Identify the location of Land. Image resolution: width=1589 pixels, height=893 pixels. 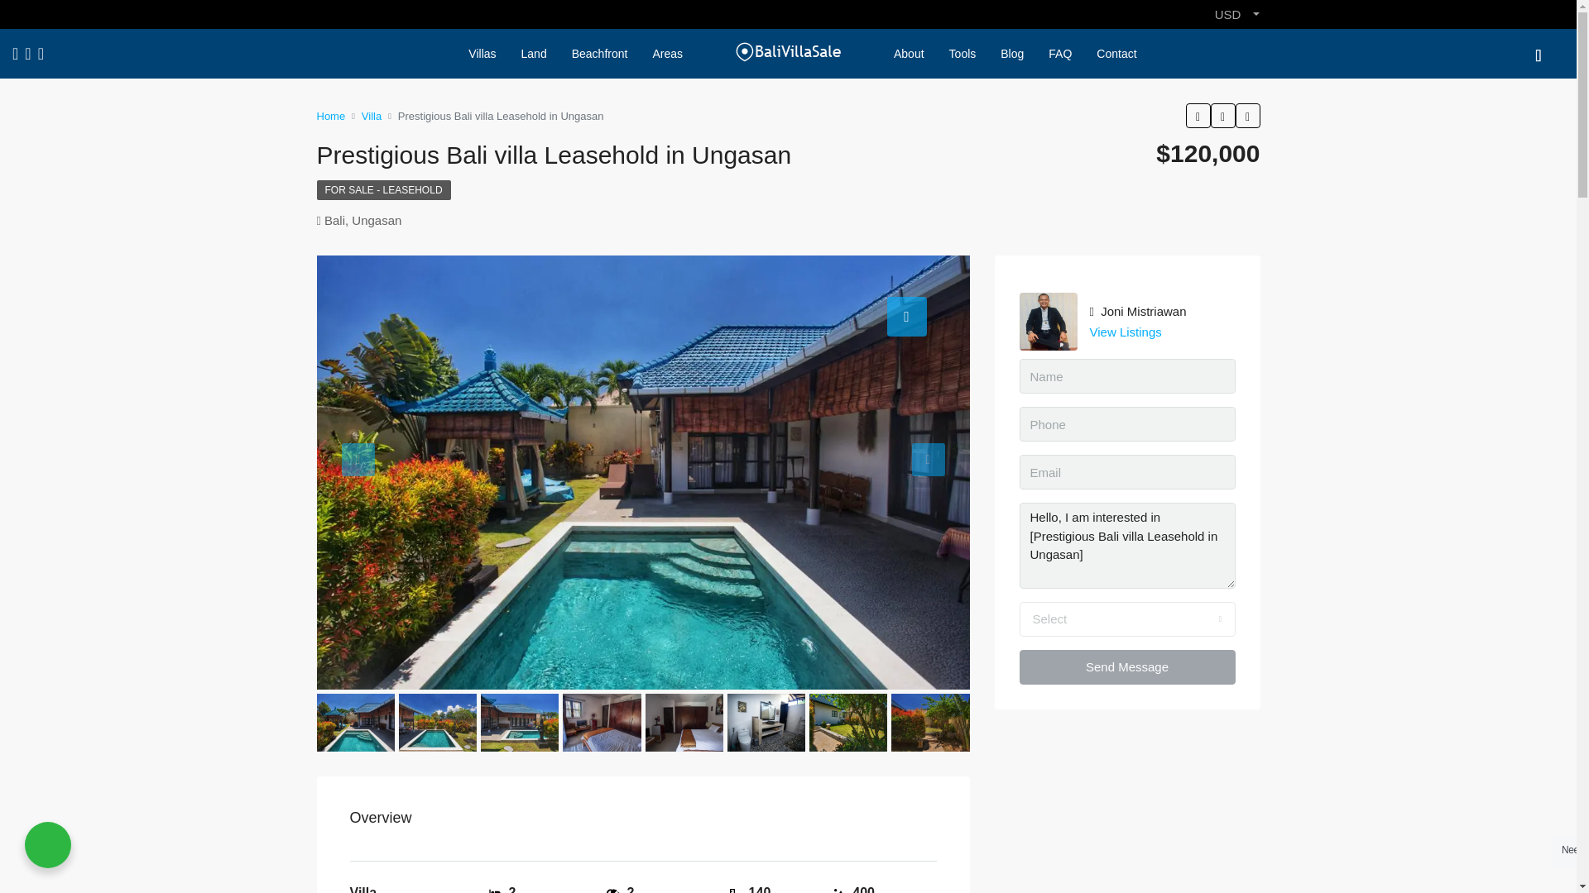
(533, 53).